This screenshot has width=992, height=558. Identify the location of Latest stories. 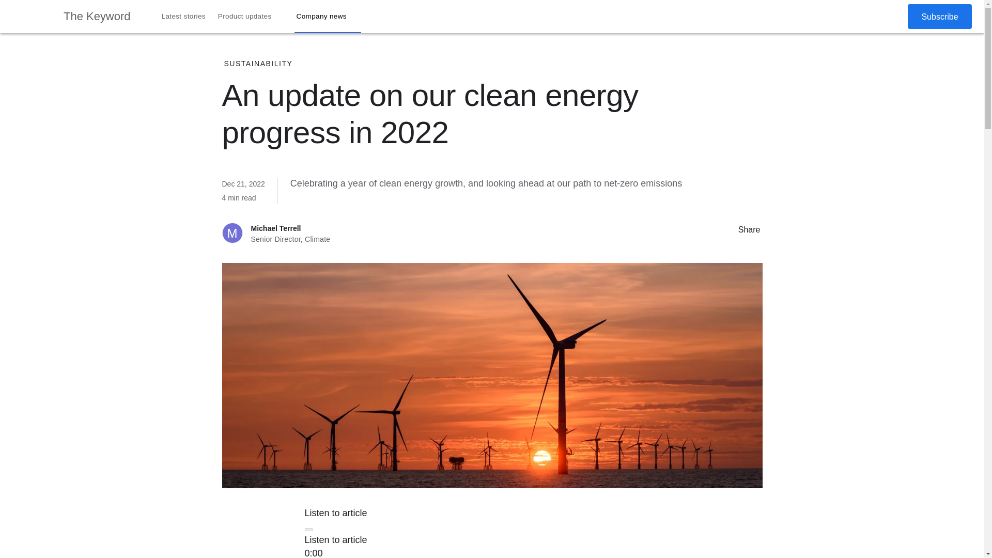
(184, 17).